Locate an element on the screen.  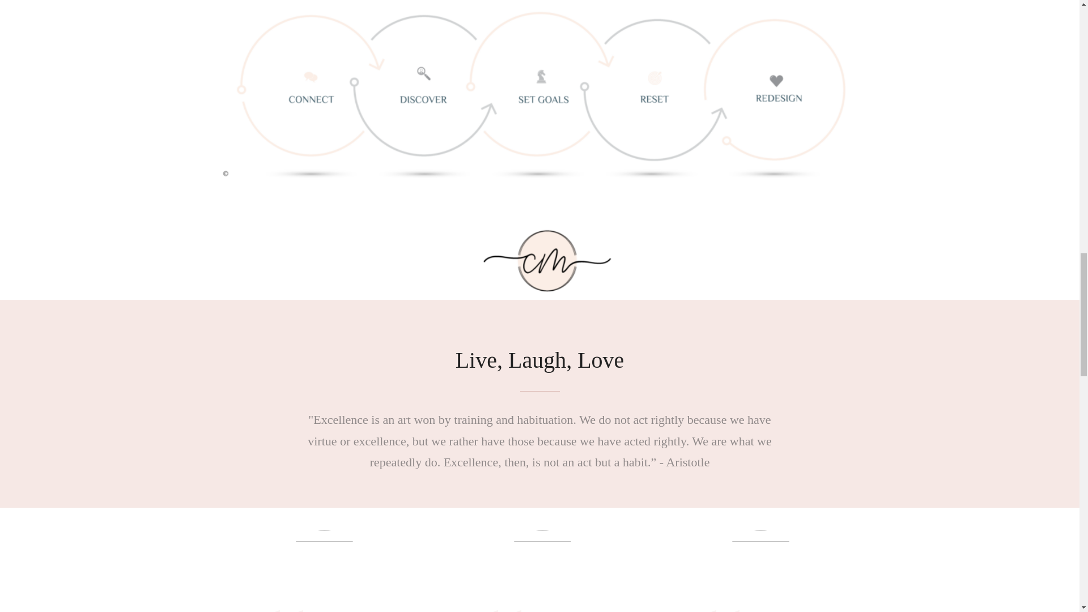
Sarah Nank is located at coordinates (760, 571).